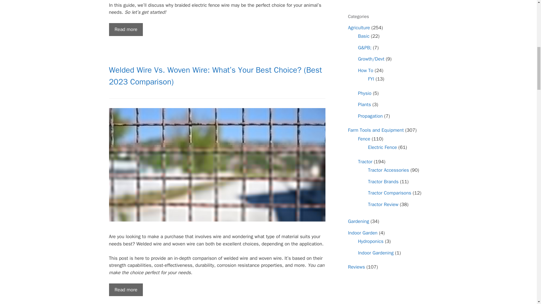 Image resolution: width=541 pixels, height=304 pixels. What do you see at coordinates (126, 290) in the screenshot?
I see `Read more` at bounding box center [126, 290].